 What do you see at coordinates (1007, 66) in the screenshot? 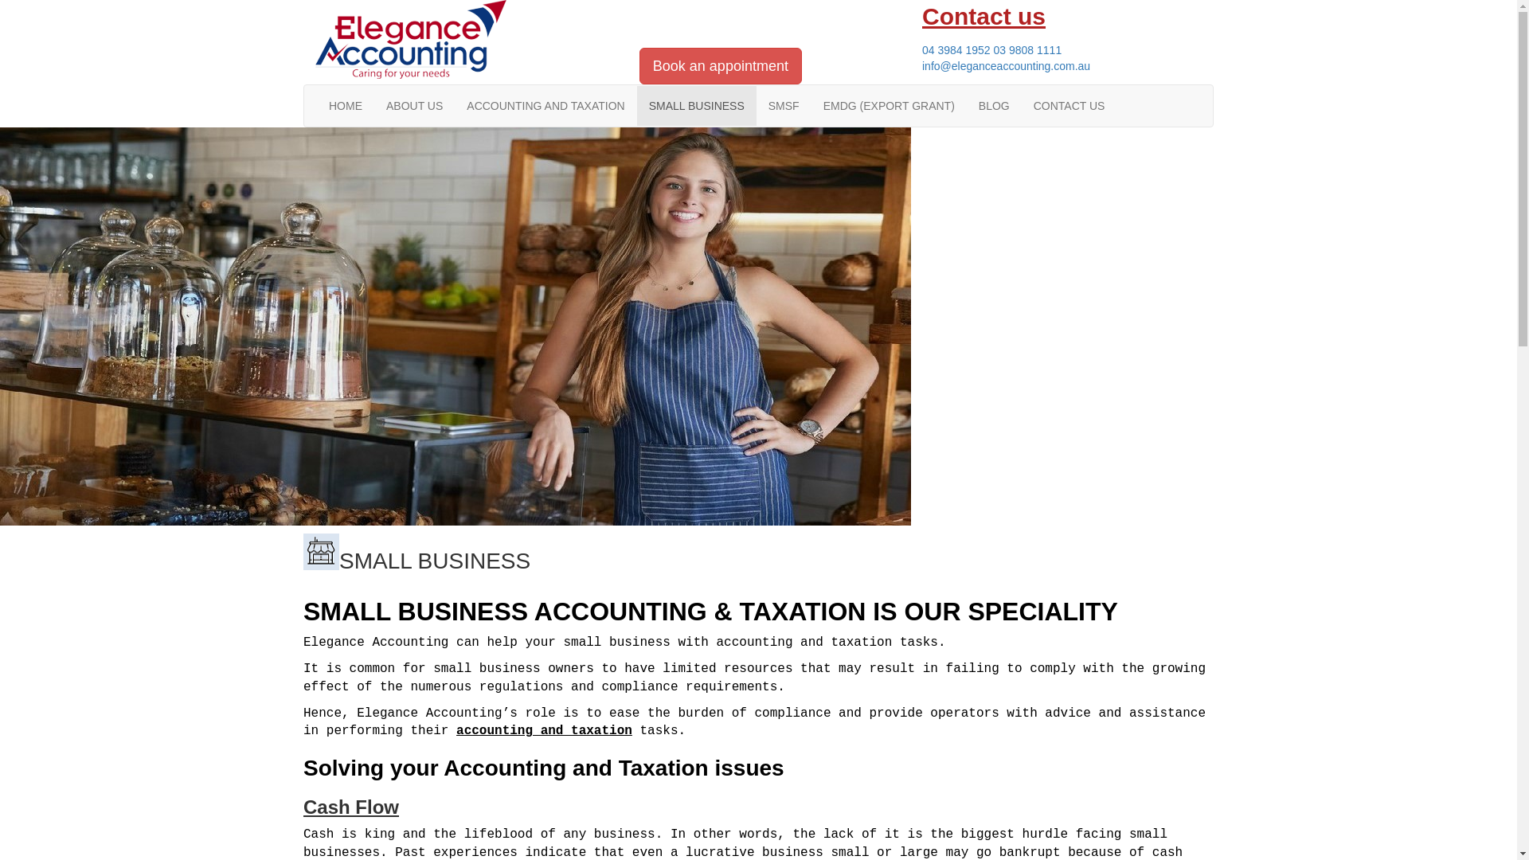
I see `info@eleganceaccounting.com.au` at bounding box center [1007, 66].